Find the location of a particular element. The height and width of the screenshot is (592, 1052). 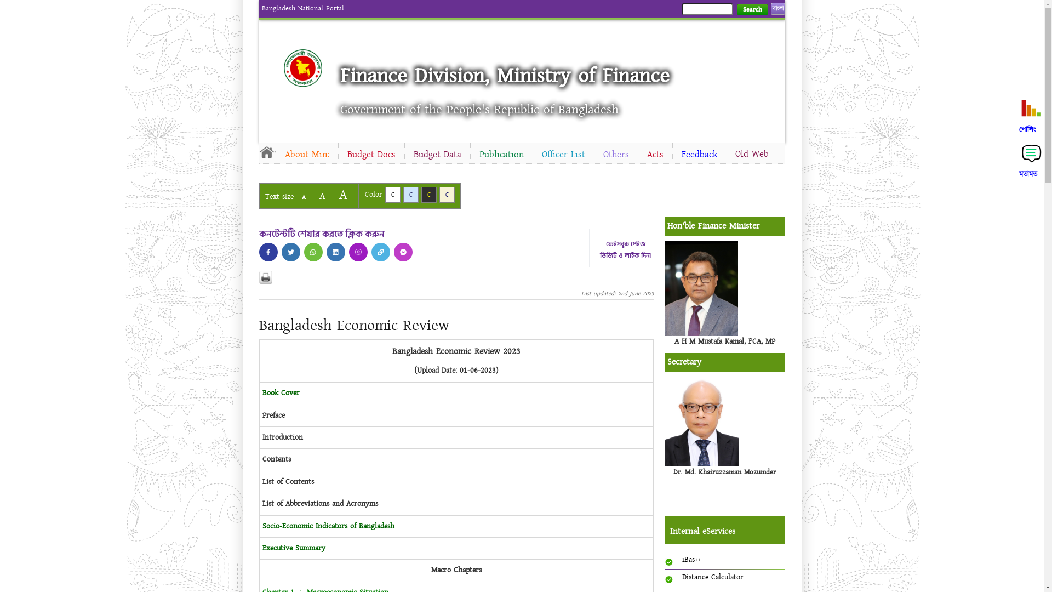

List of Contents is located at coordinates (288, 482).